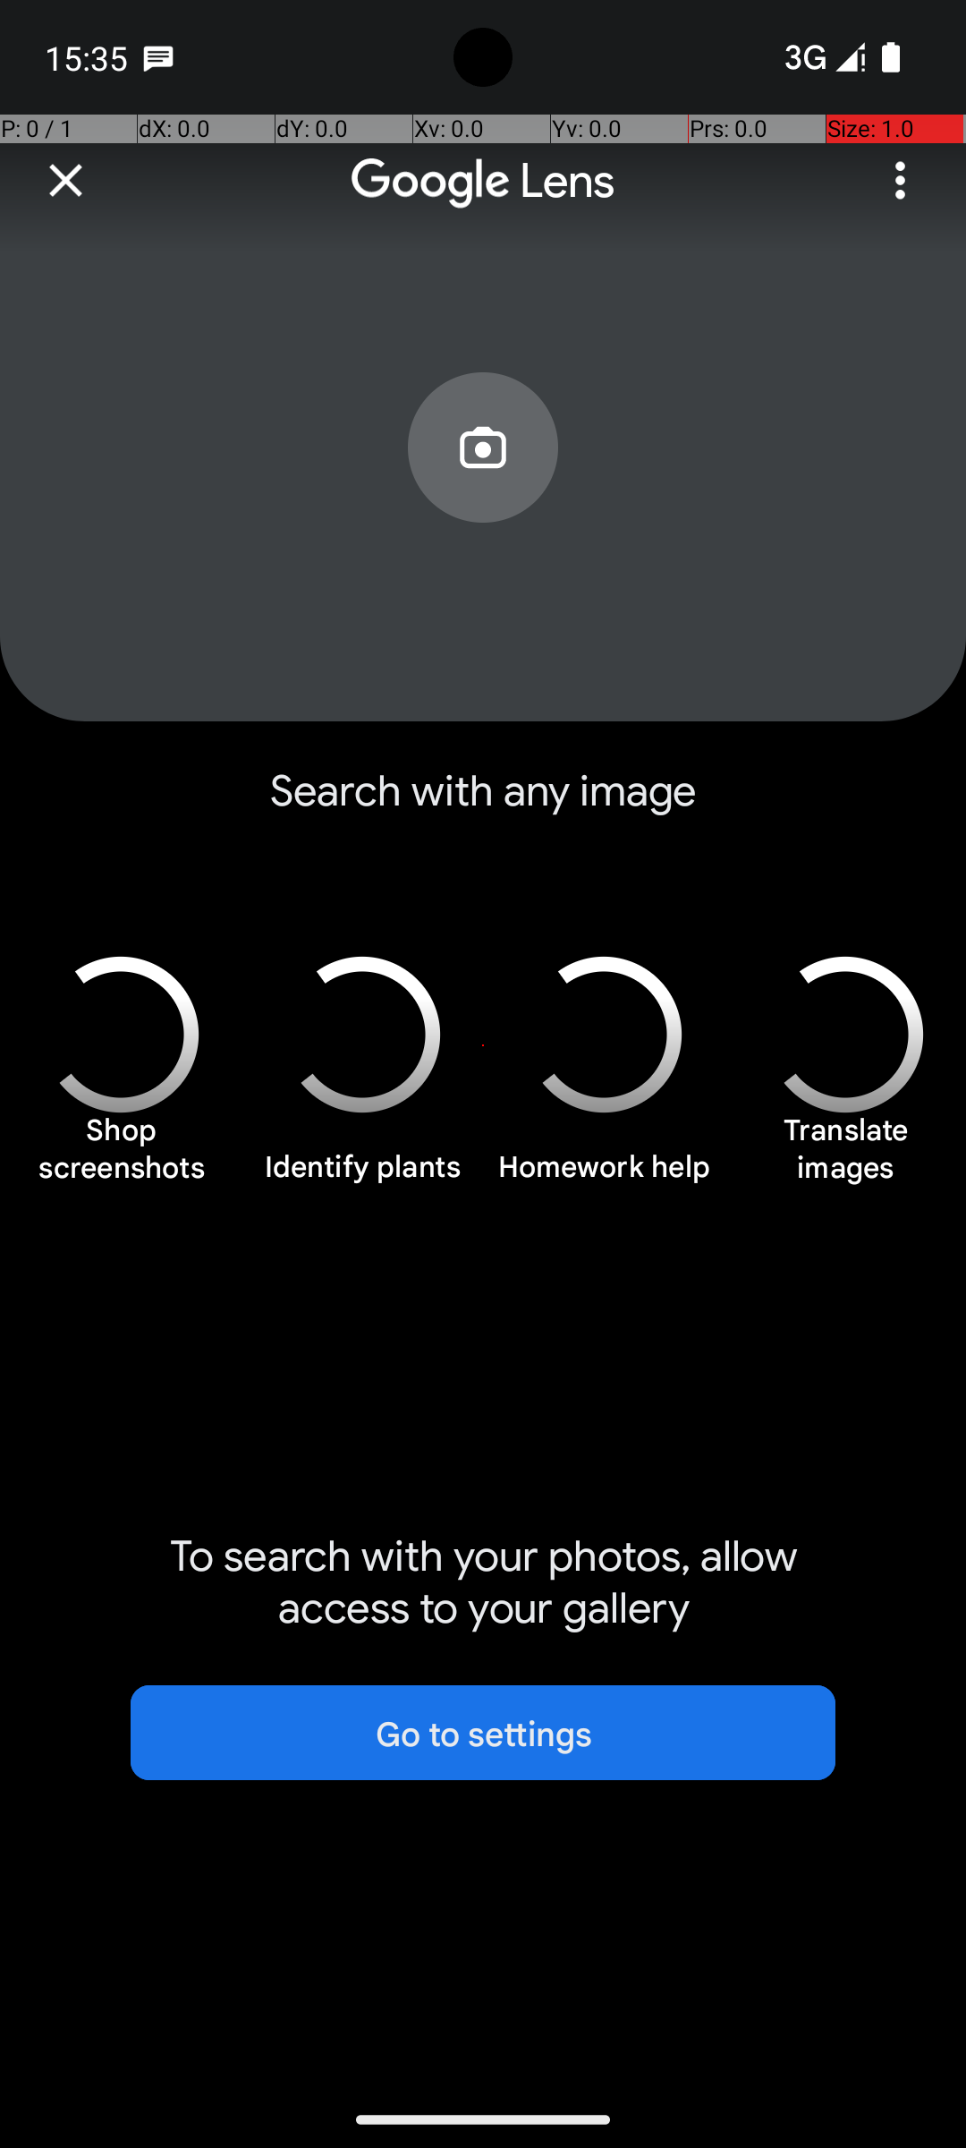  What do you see at coordinates (845, 1158) in the screenshot?
I see `Translate images` at bounding box center [845, 1158].